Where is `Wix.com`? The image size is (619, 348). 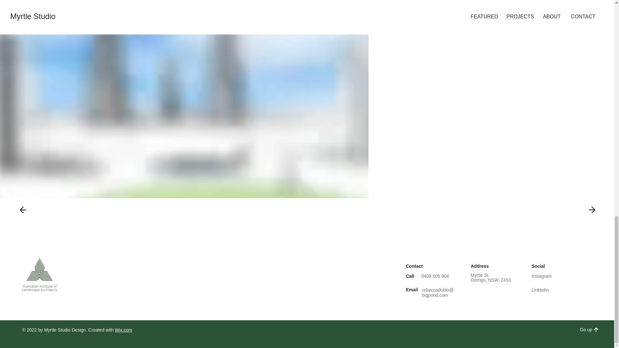
Wix.com is located at coordinates (123, 330).